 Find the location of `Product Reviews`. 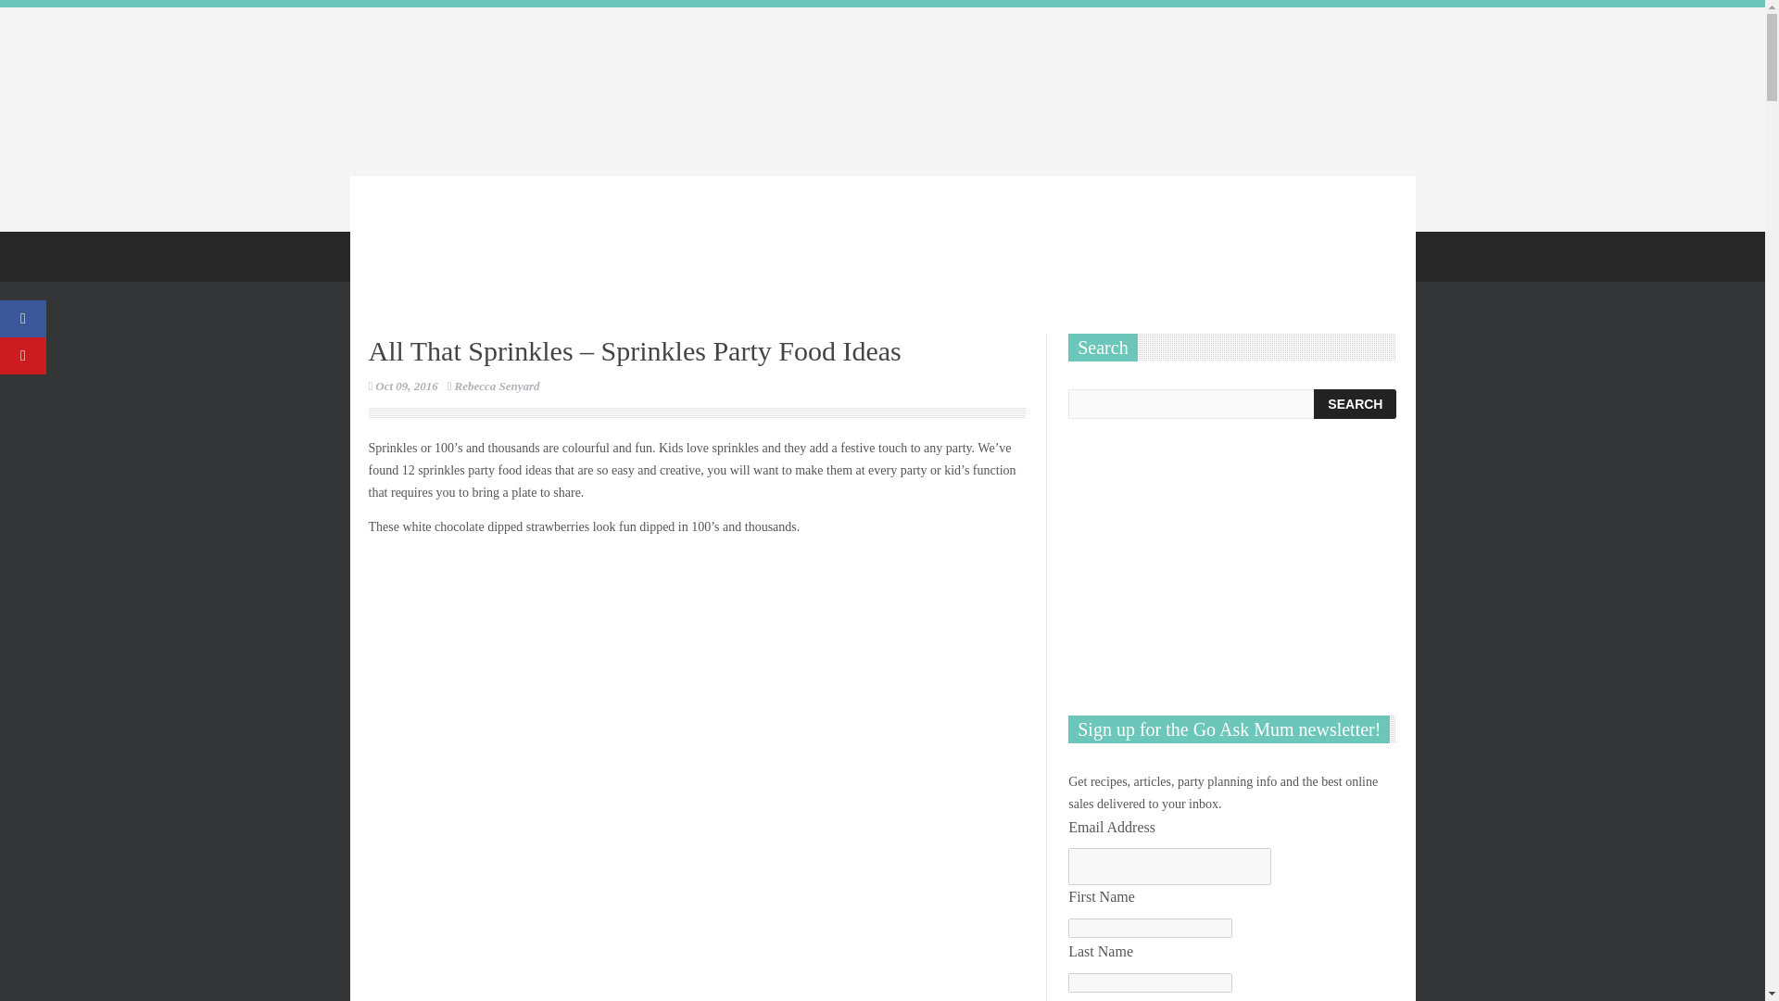

Product Reviews is located at coordinates (758, 254).